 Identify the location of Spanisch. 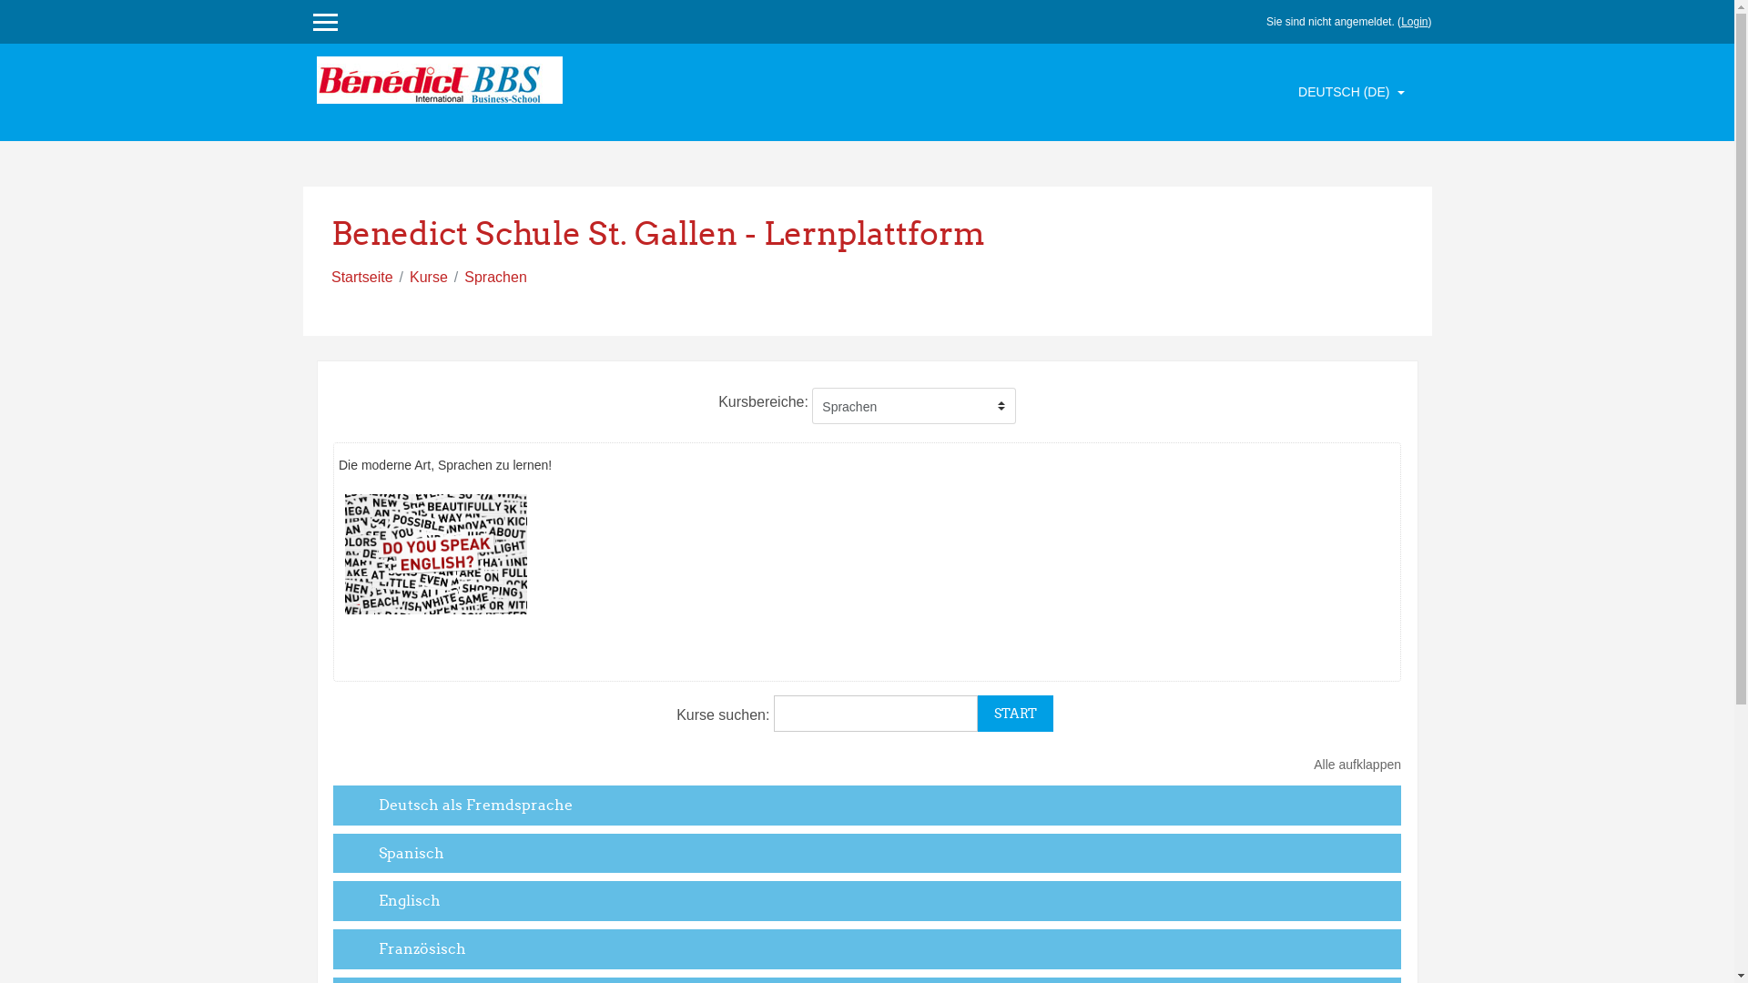
(412, 853).